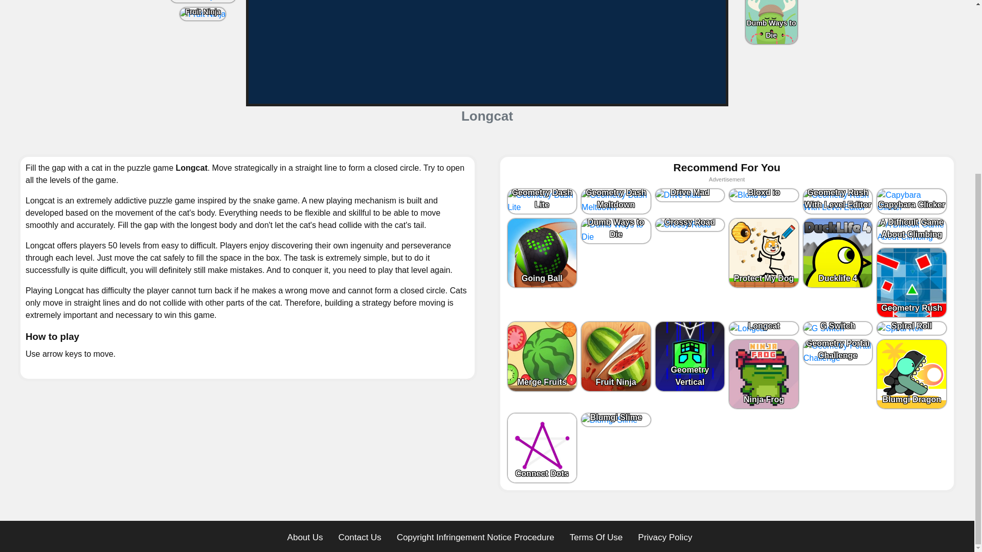  I want to click on Geometry Rush, so click(203, 1).